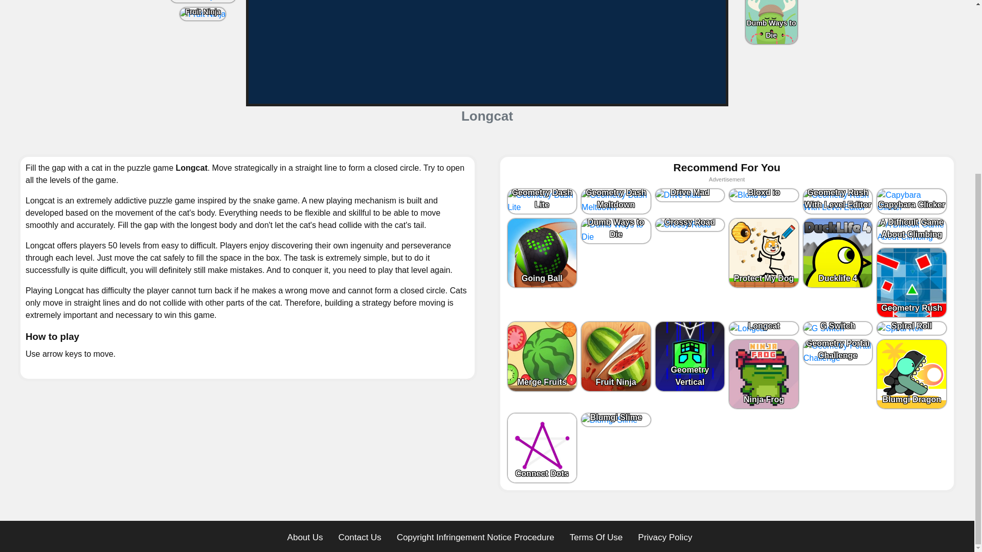  I want to click on Geometry Rush, so click(203, 1).